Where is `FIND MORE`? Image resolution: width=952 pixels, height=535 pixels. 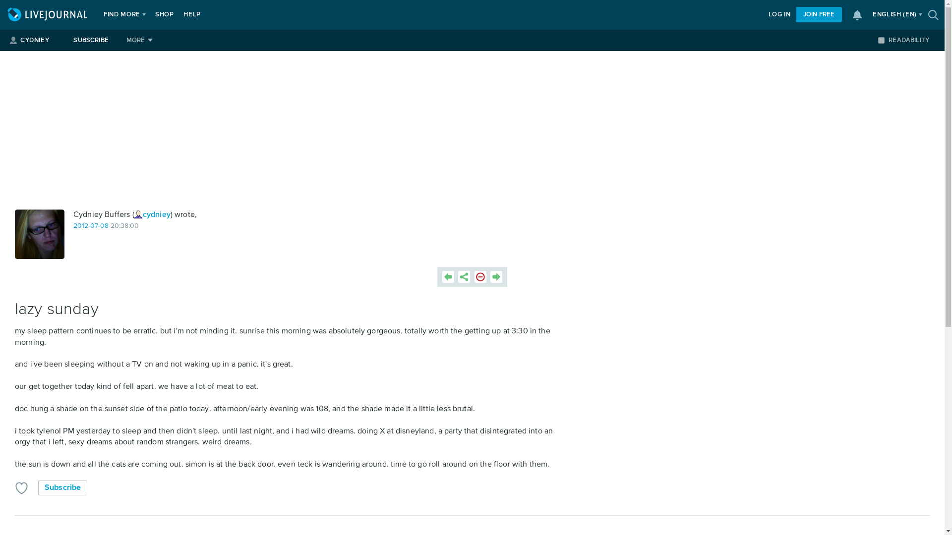
FIND MORE is located at coordinates (122, 15).